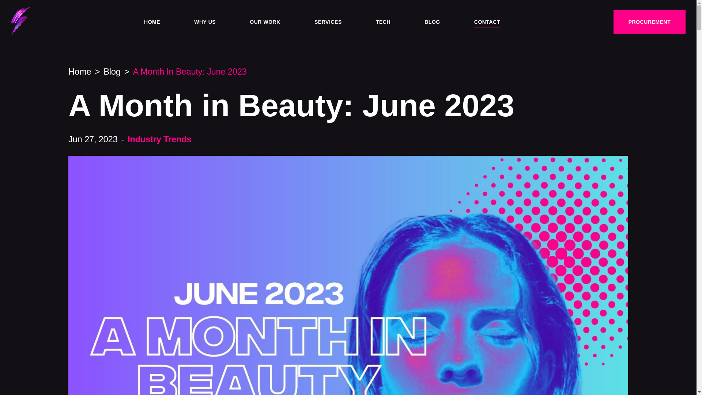 The height and width of the screenshot is (395, 702). Describe the element at coordinates (112, 72) in the screenshot. I see `Blog` at that location.